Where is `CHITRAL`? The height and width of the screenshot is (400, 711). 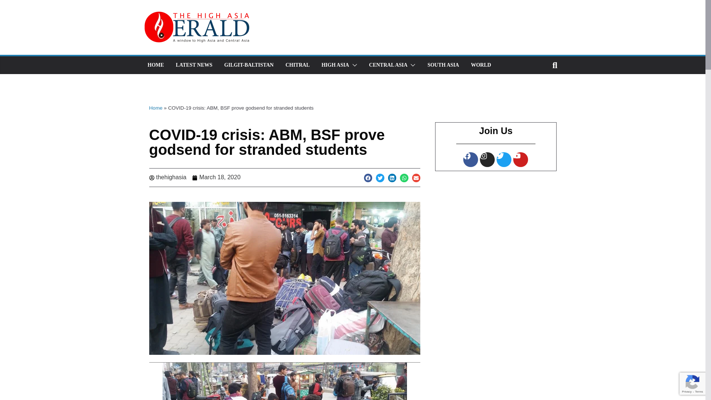 CHITRAL is located at coordinates (297, 65).